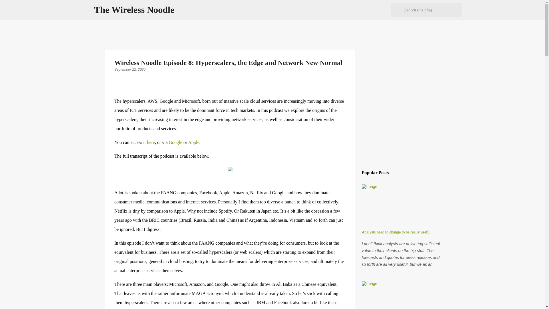  I want to click on here, so click(151, 142).